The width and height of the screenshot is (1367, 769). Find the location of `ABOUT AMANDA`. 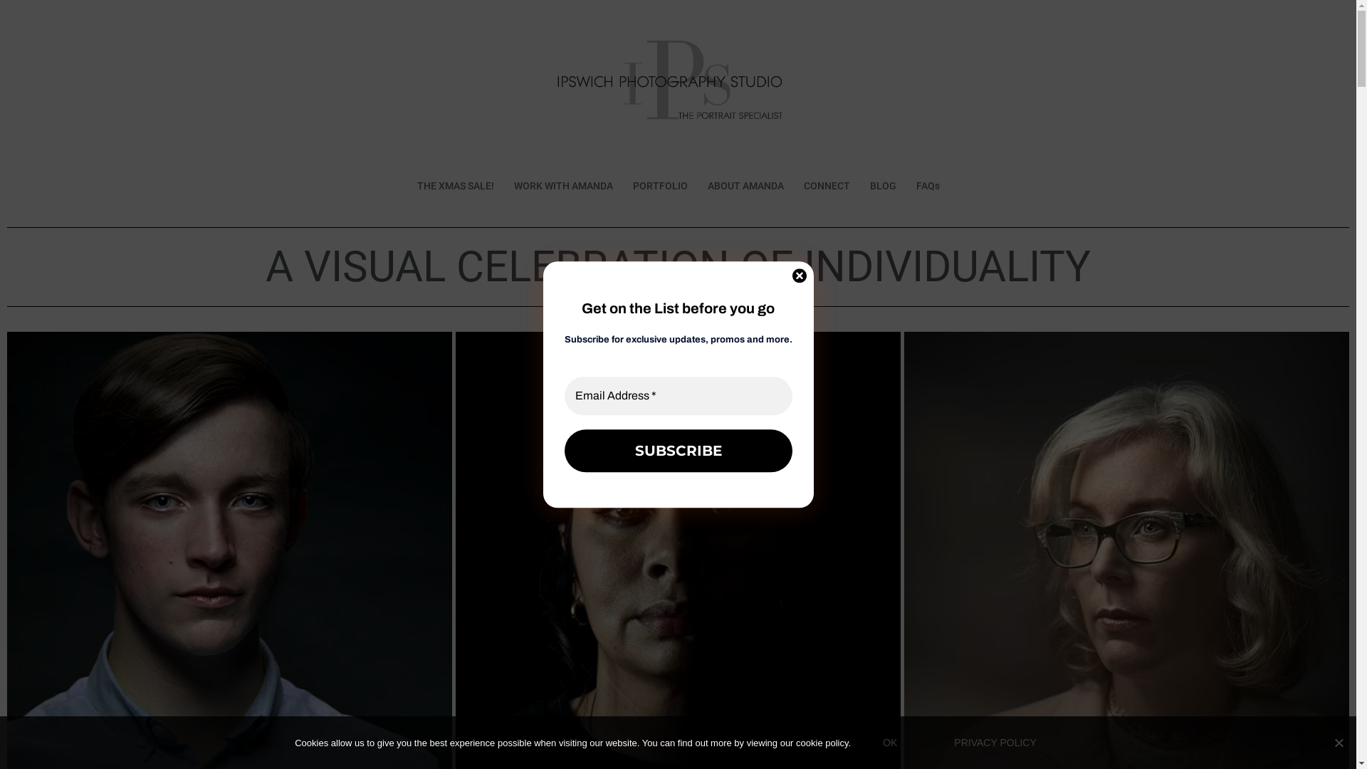

ABOUT AMANDA is located at coordinates (746, 187).